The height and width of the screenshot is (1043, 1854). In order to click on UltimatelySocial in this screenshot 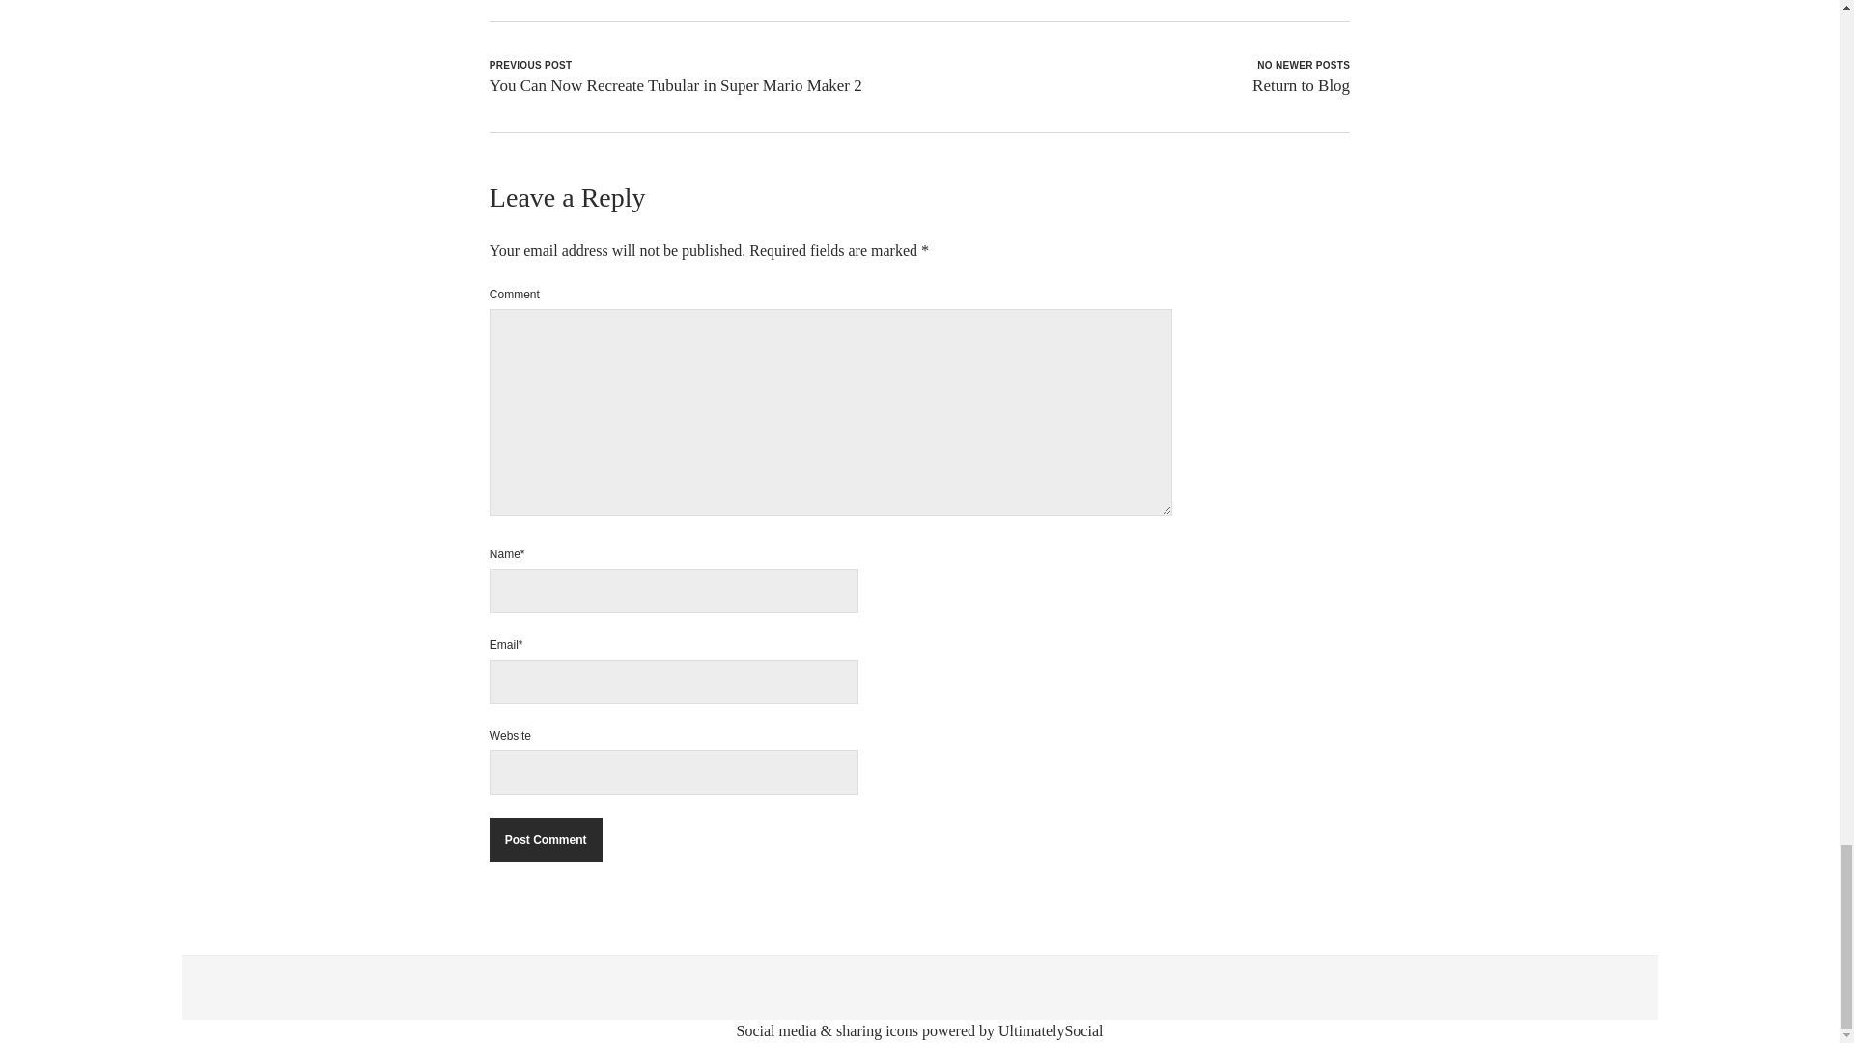, I will do `click(1051, 1030)`.